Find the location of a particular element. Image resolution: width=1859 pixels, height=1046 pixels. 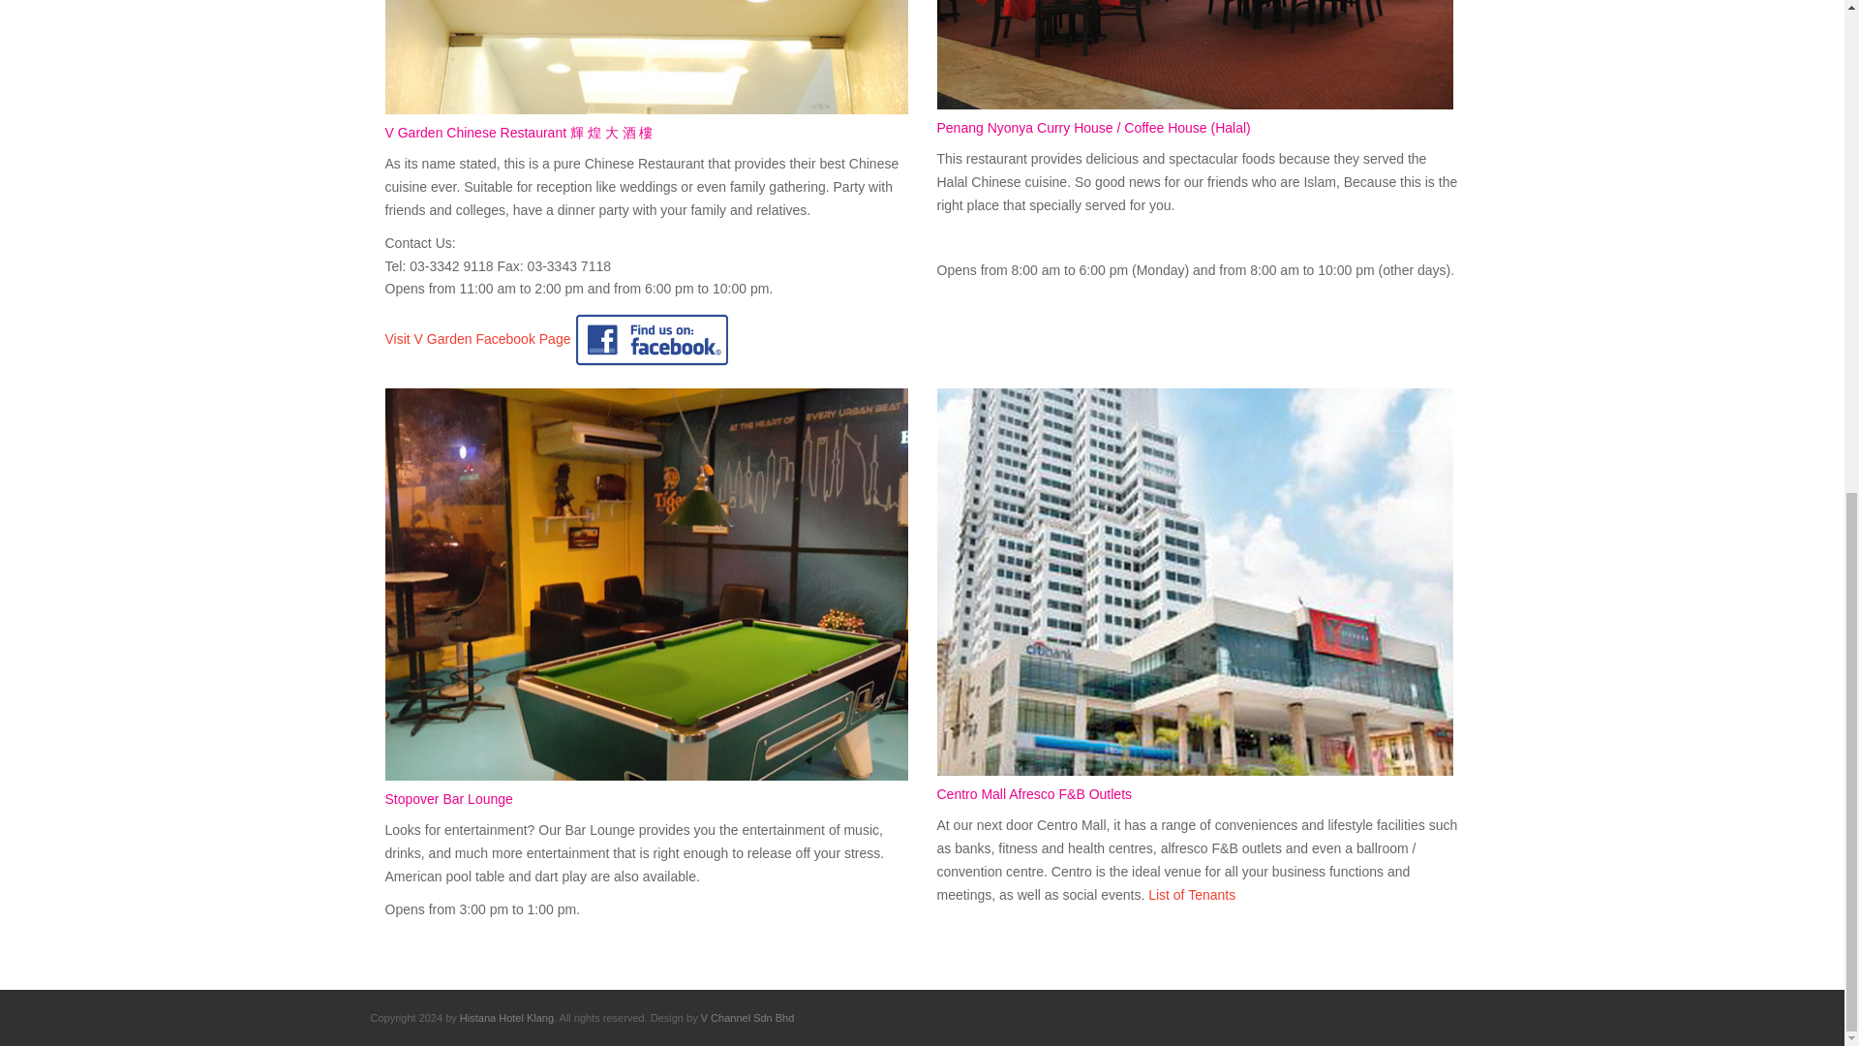

List of Tenants is located at coordinates (1192, 895).